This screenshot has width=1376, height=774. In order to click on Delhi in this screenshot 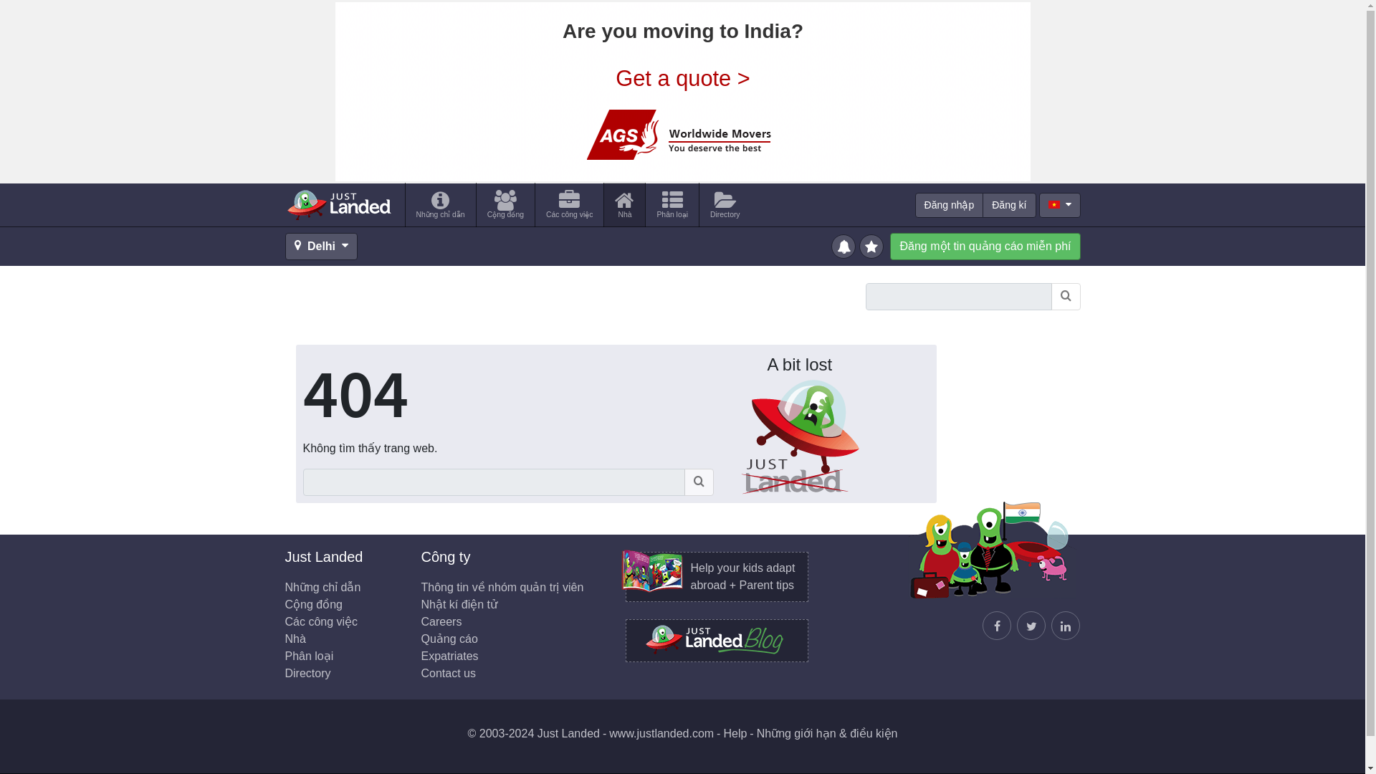, I will do `click(321, 247)`.